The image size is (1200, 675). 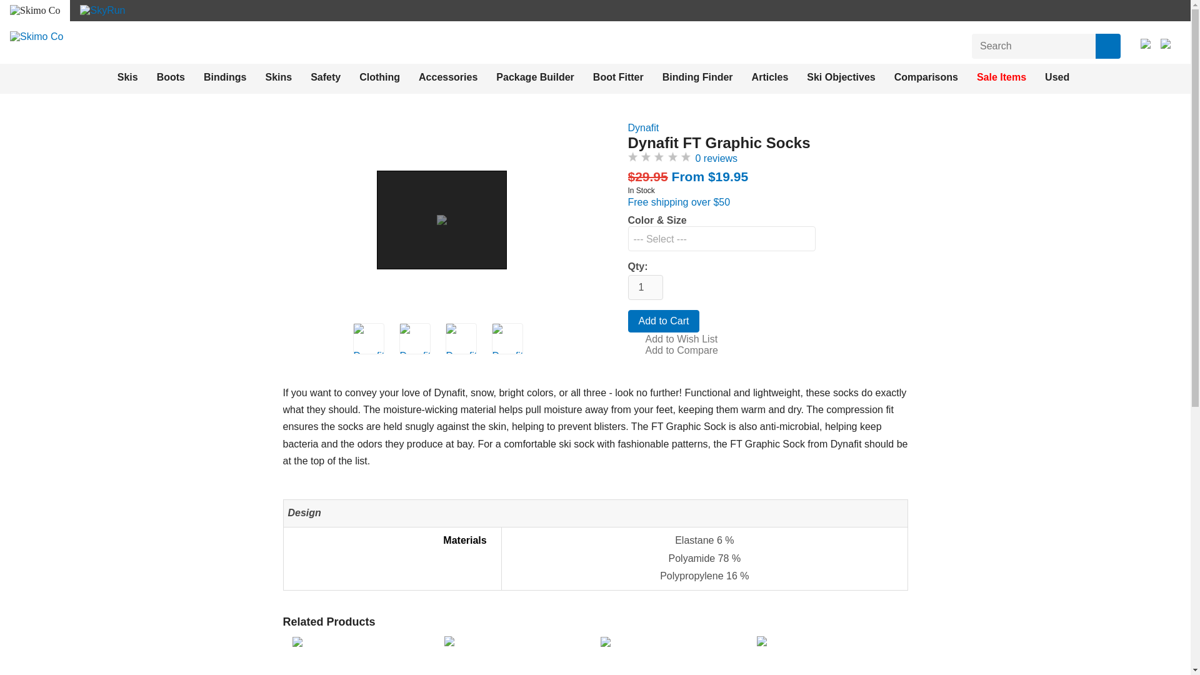 What do you see at coordinates (645, 287) in the screenshot?
I see `1` at bounding box center [645, 287].